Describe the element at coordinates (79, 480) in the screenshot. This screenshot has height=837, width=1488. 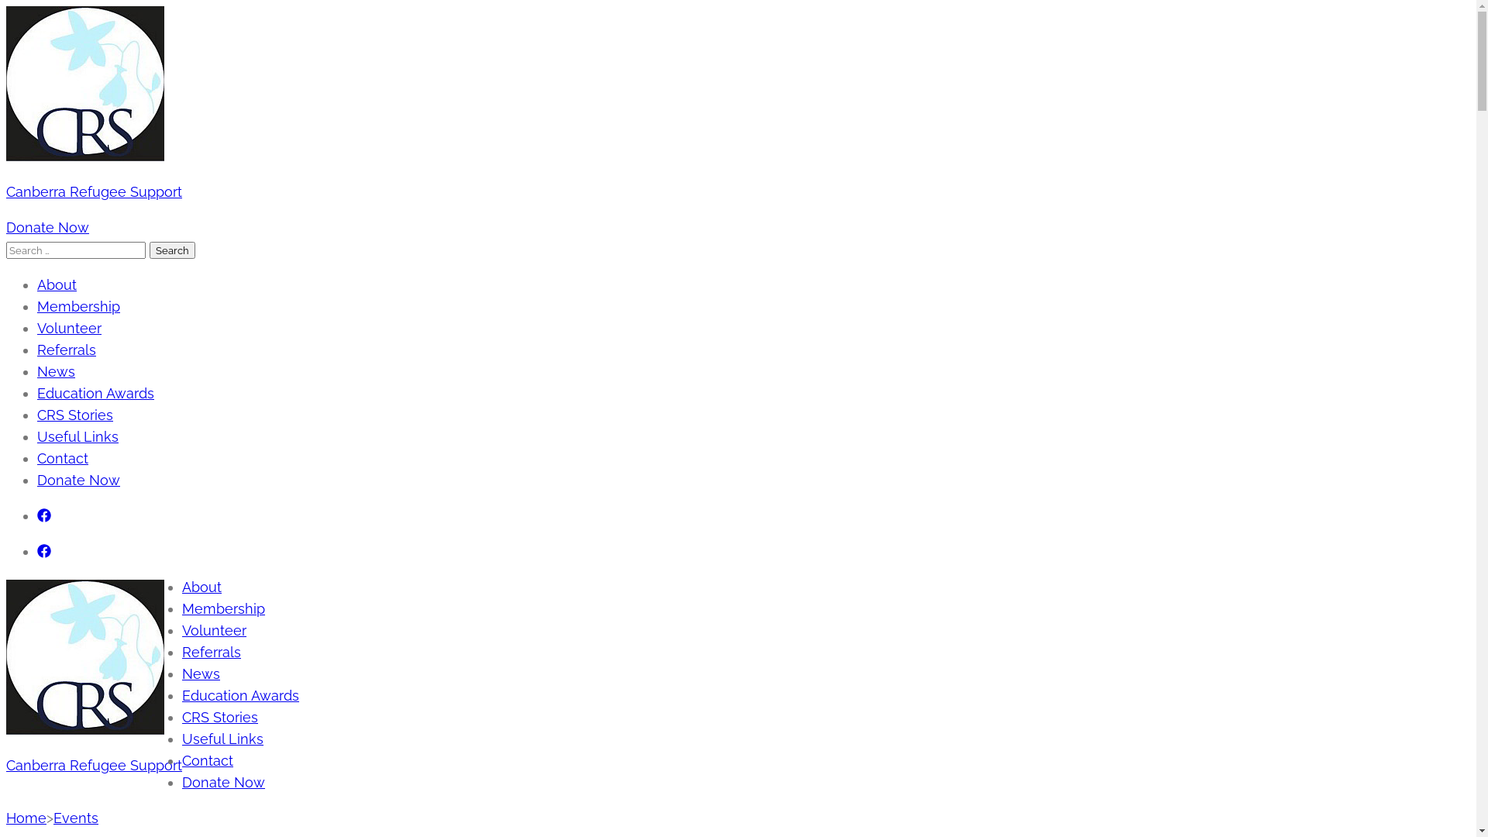
I see `Donate Now` at that location.